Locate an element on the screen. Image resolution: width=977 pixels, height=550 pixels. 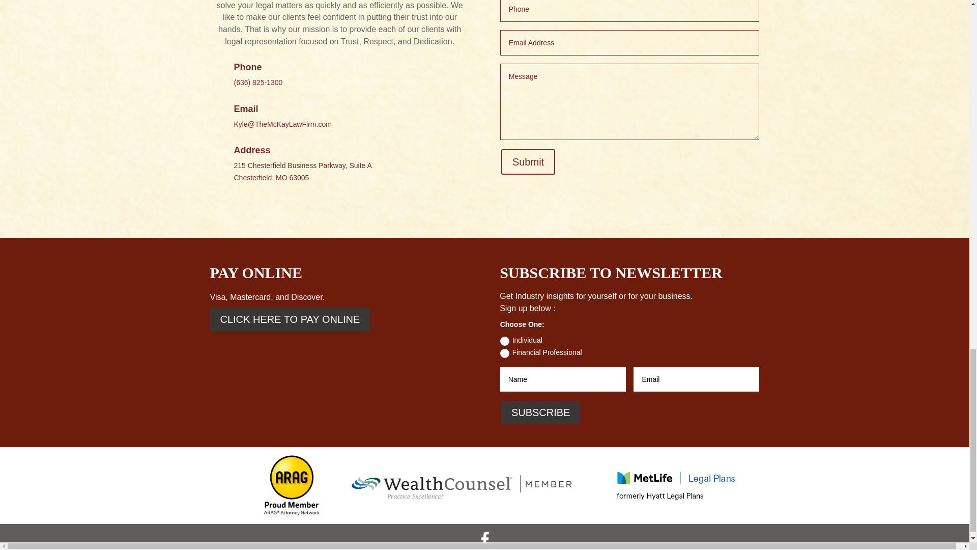
215 Chesterfield Business Parkway, Suite A is located at coordinates (303, 165).